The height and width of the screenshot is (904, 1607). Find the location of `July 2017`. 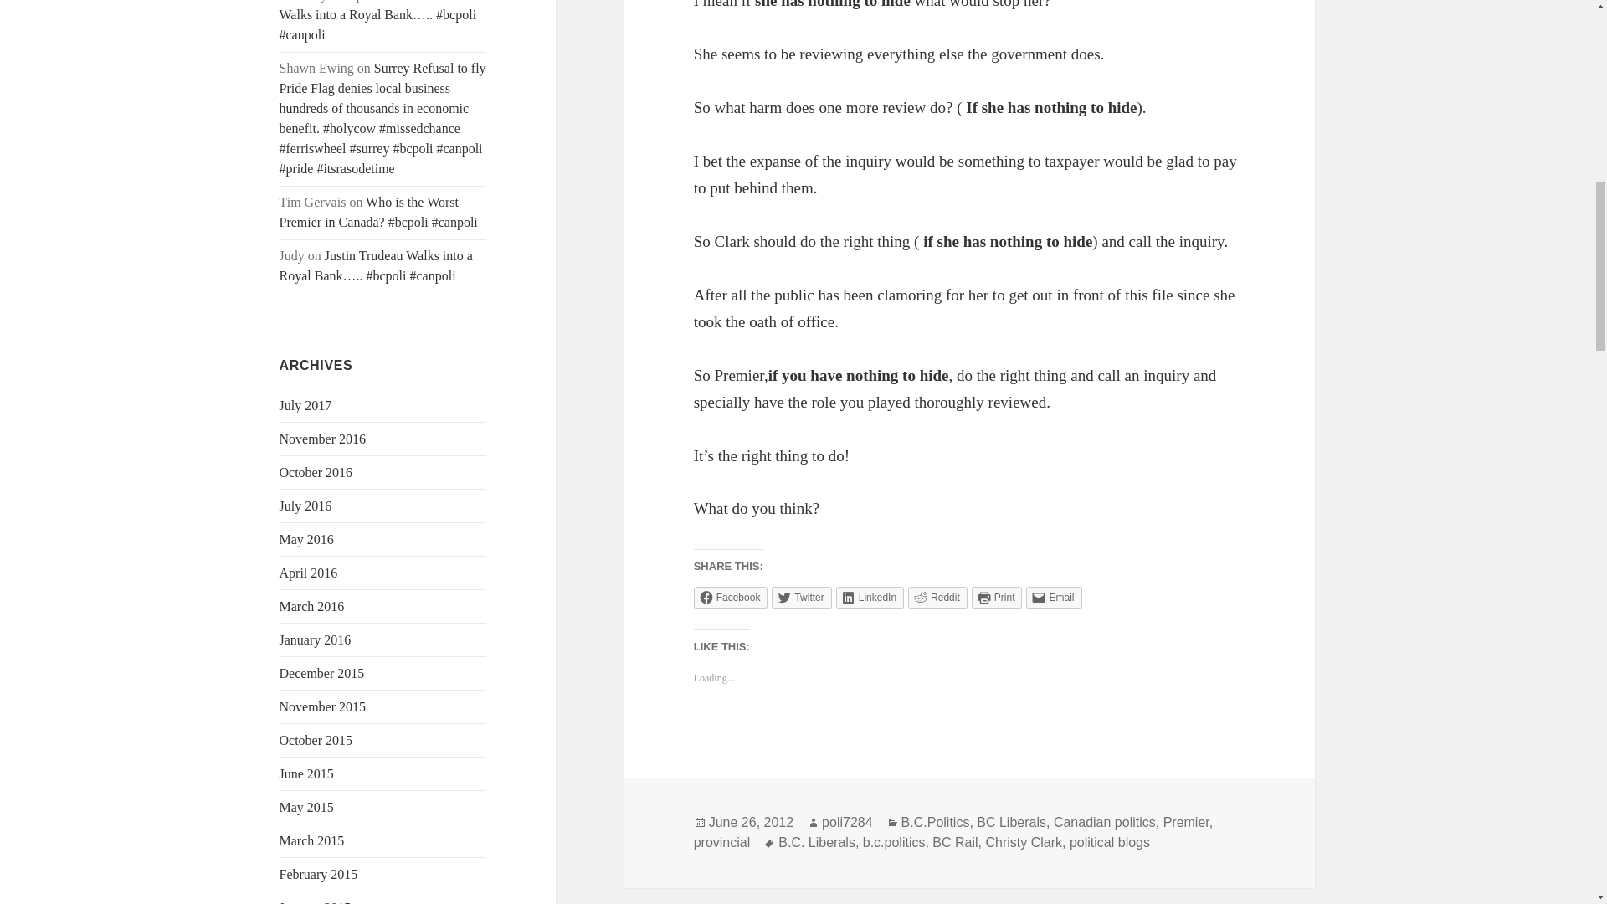

July 2017 is located at coordinates (306, 405).